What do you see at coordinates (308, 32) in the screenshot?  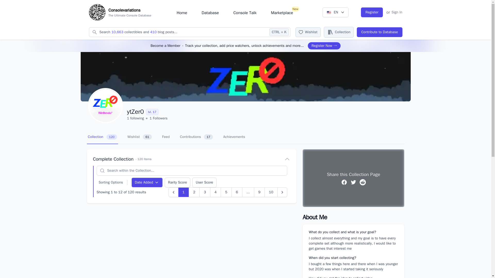 I see `EN` at bounding box center [308, 32].